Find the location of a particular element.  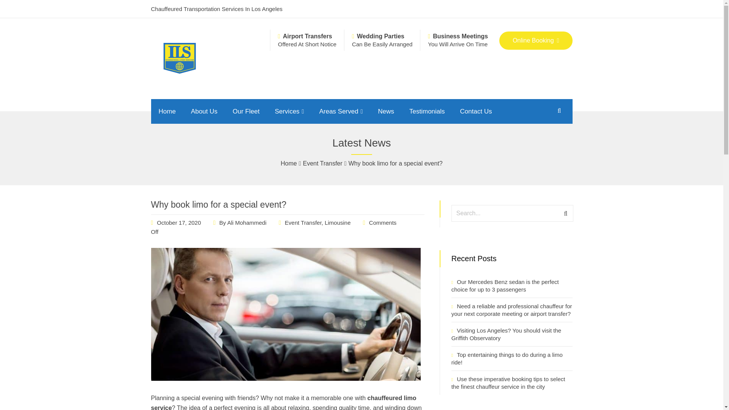

Why book limo for a special event? is located at coordinates (178, 222).